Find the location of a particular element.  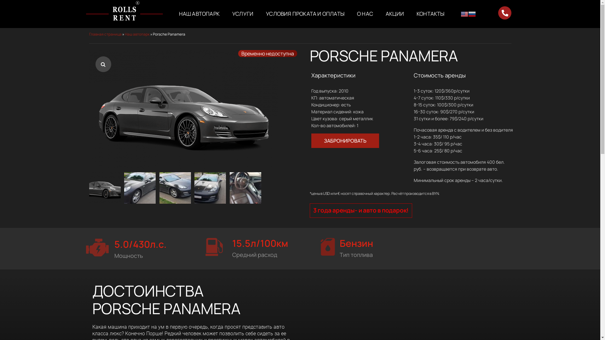

English is located at coordinates (464, 14).